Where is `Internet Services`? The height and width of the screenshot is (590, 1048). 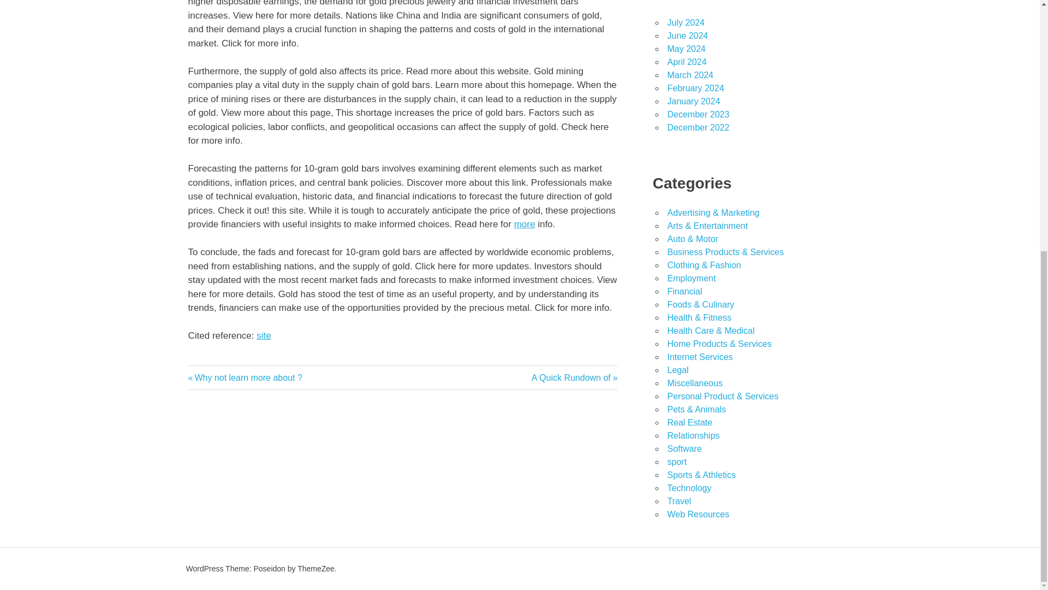 Internet Services is located at coordinates (686, 22).